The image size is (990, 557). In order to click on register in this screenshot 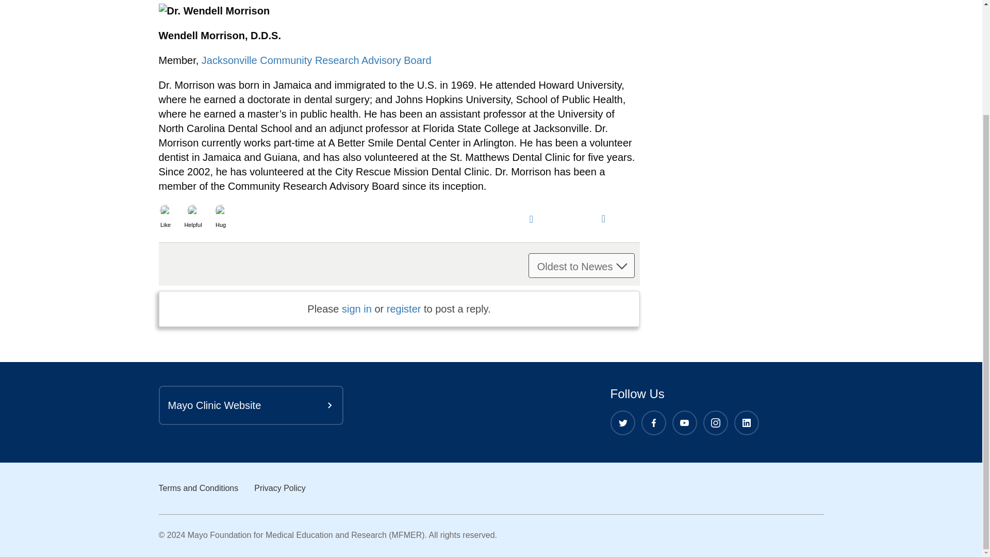, I will do `click(404, 308)`.